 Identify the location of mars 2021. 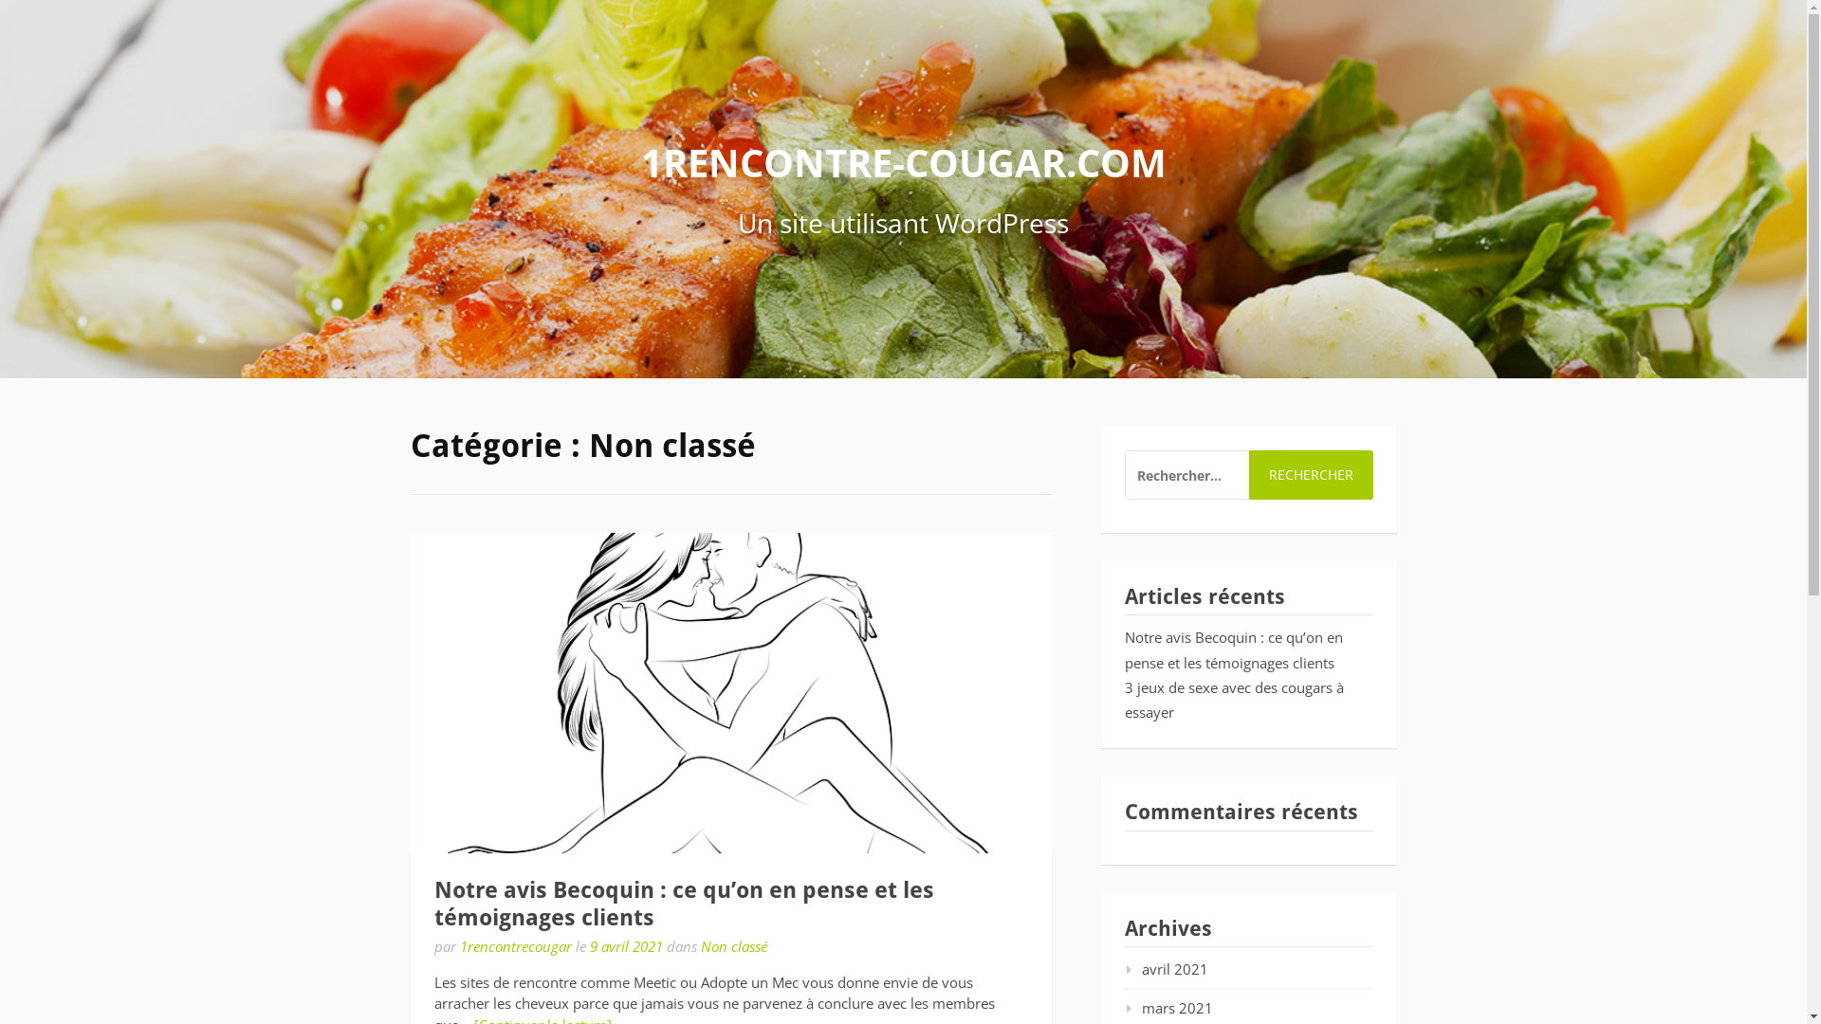
(1168, 1008).